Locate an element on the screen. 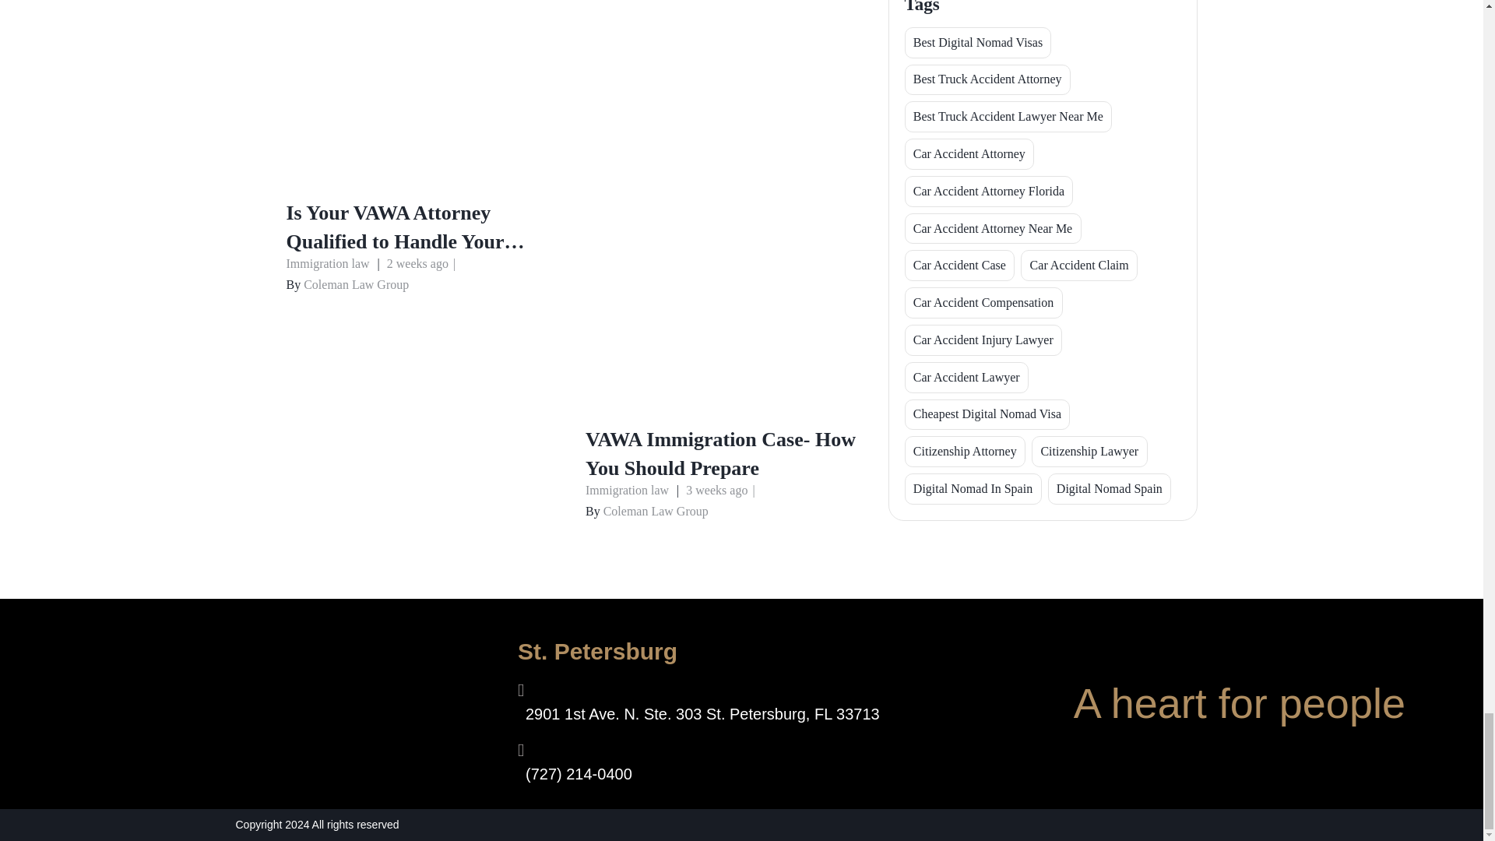 This screenshot has width=1495, height=841. Is Your VAWA Attorney Qualified to Handle Your Case? is located at coordinates (422, 184).